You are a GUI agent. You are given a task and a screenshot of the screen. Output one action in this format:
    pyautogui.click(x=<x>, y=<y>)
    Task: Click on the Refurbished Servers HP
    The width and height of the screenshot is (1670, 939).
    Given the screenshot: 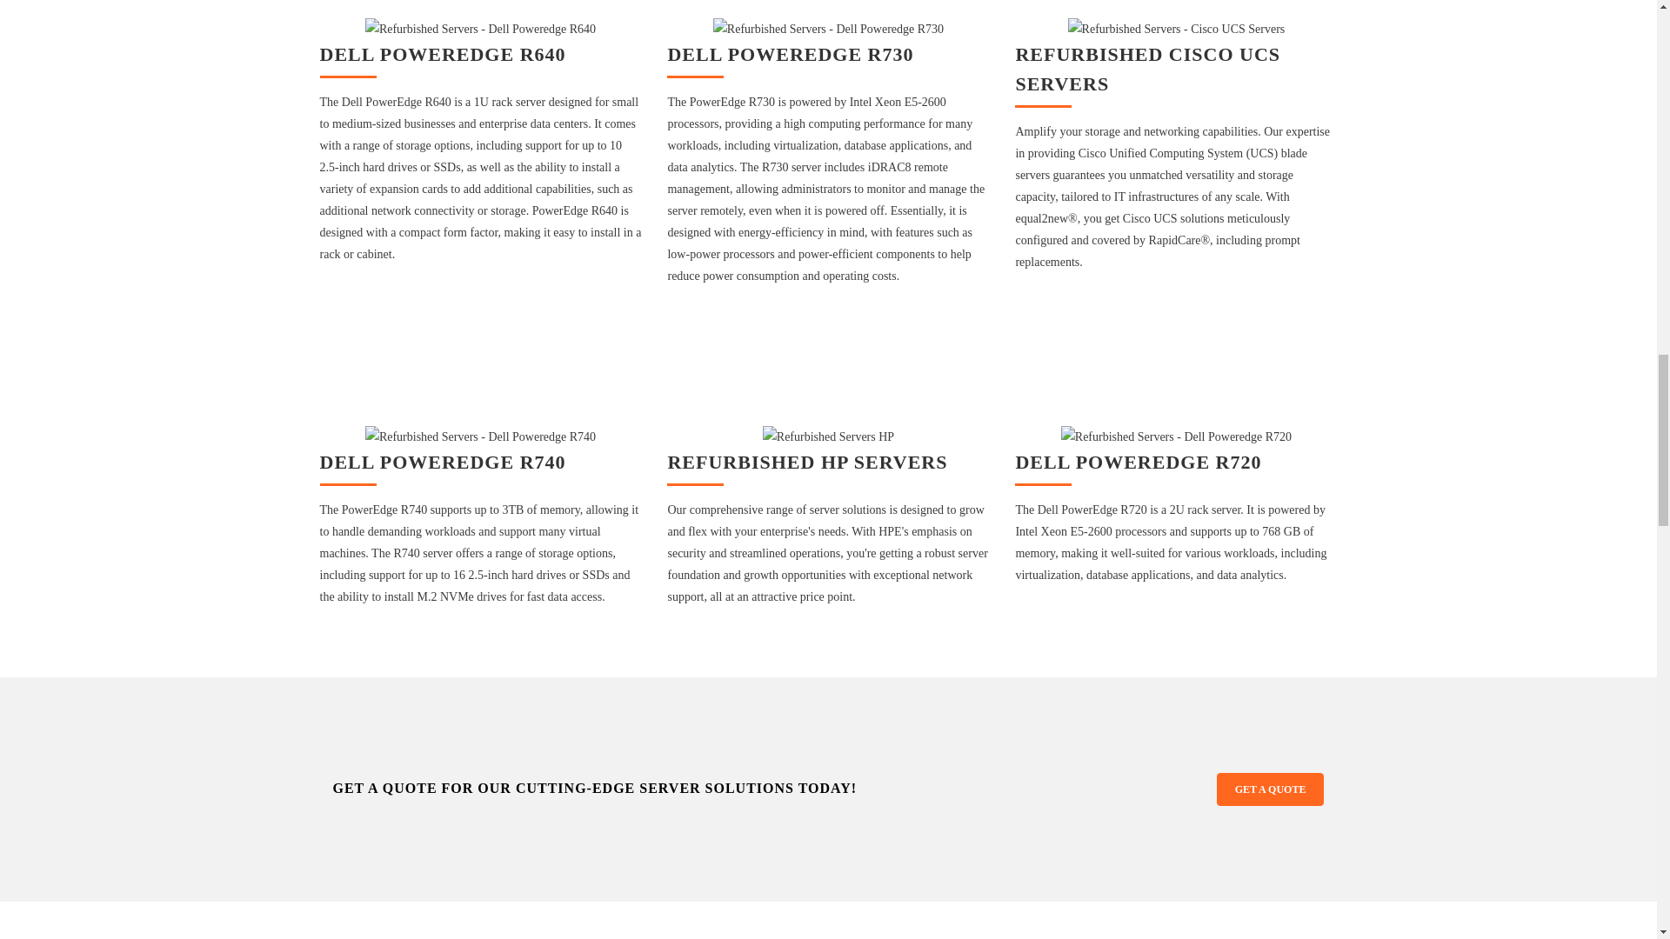 What is the action you would take?
    pyautogui.click(x=828, y=436)
    